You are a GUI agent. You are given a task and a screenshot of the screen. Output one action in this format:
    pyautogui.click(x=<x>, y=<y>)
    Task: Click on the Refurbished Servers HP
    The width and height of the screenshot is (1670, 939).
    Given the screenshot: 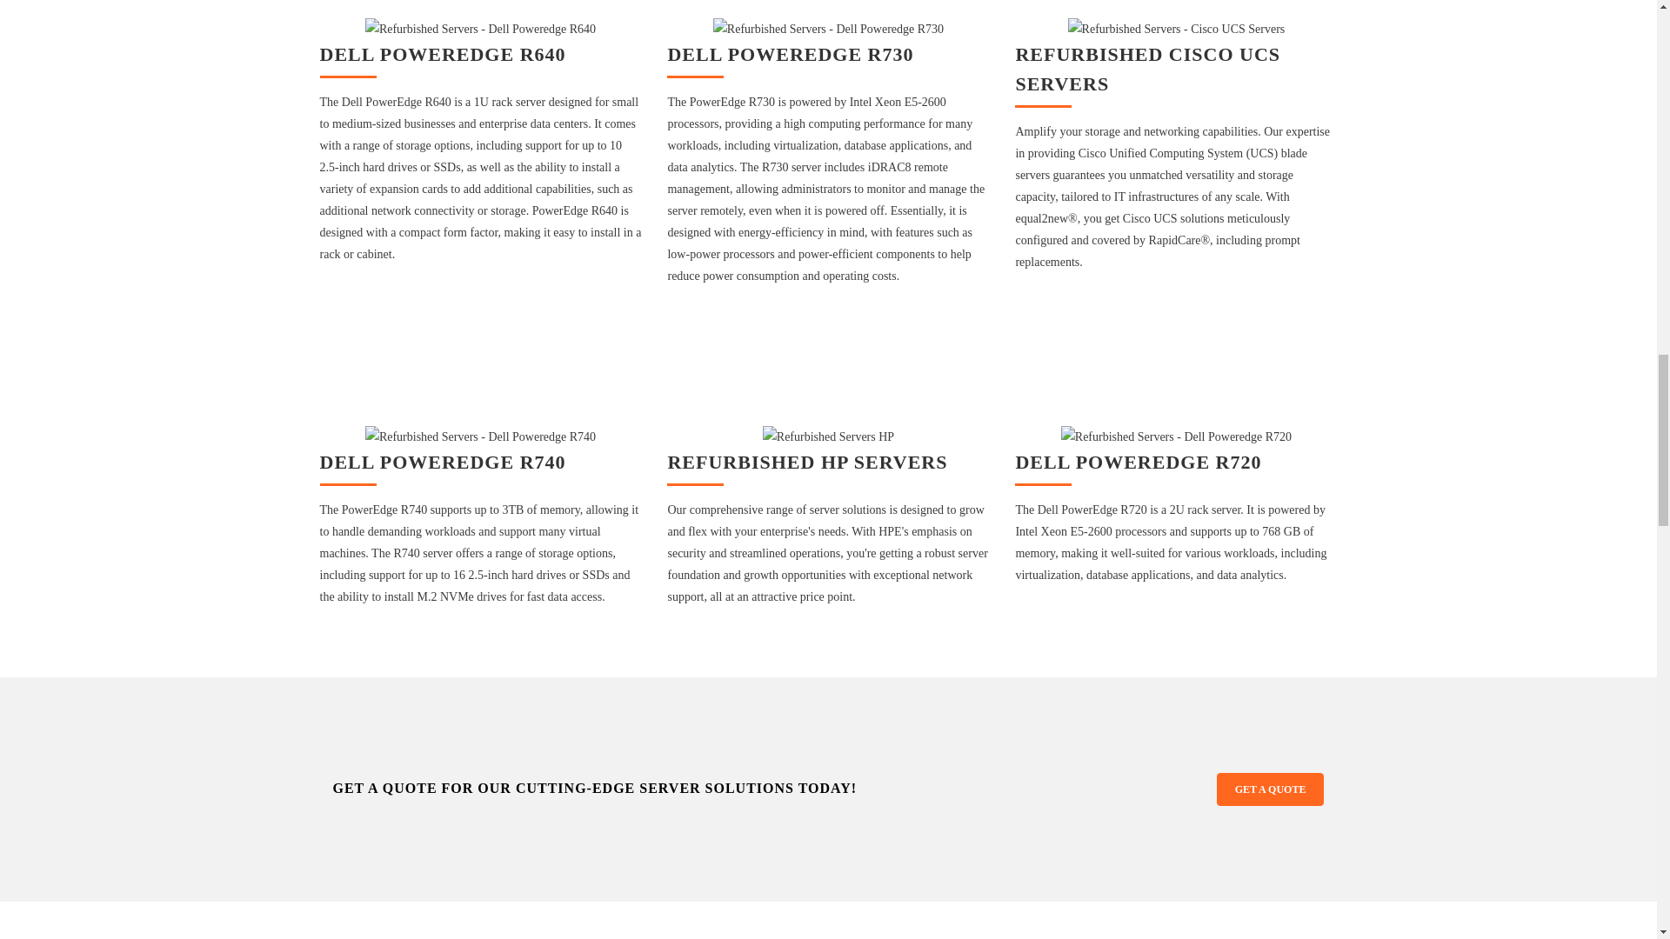 What is the action you would take?
    pyautogui.click(x=828, y=436)
    